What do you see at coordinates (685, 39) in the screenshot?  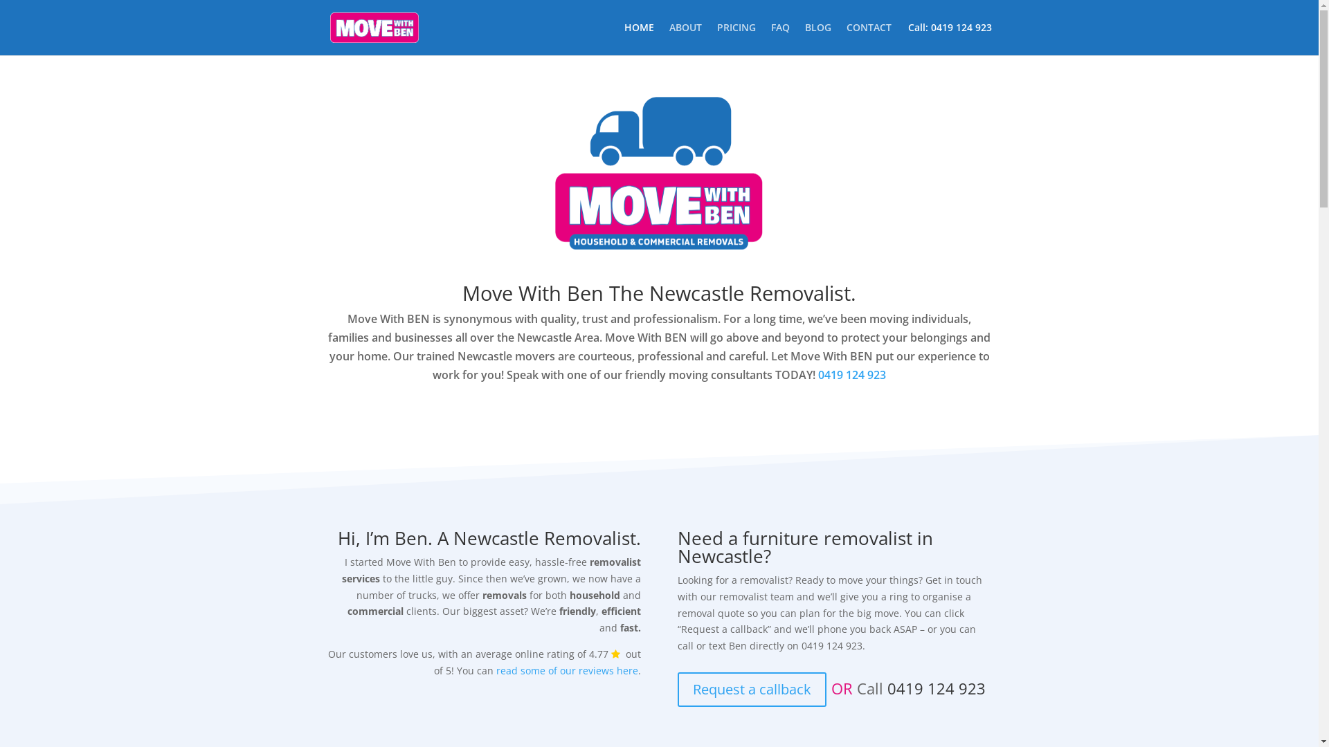 I see `ABOUT` at bounding box center [685, 39].